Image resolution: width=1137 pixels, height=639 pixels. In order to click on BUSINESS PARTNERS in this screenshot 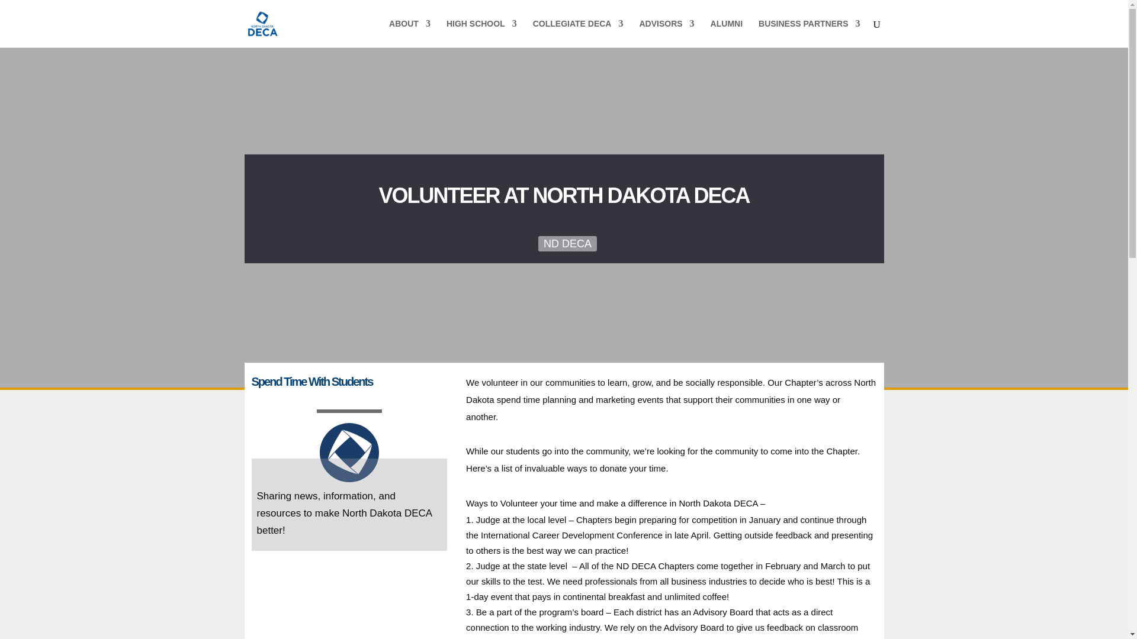, I will do `click(809, 33)`.